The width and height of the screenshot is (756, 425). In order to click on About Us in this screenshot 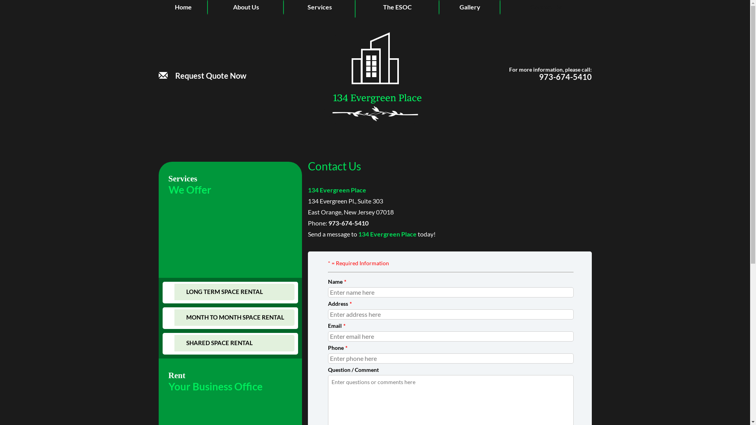, I will do `click(246, 7)`.